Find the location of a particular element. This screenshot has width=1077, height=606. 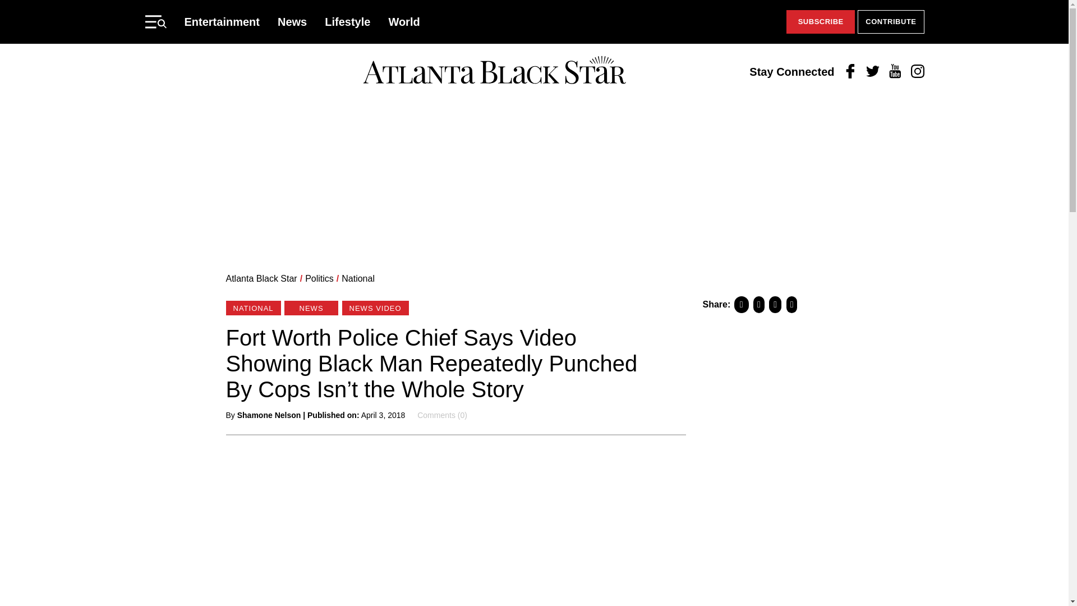

SUBSCRIBE is located at coordinates (820, 22).